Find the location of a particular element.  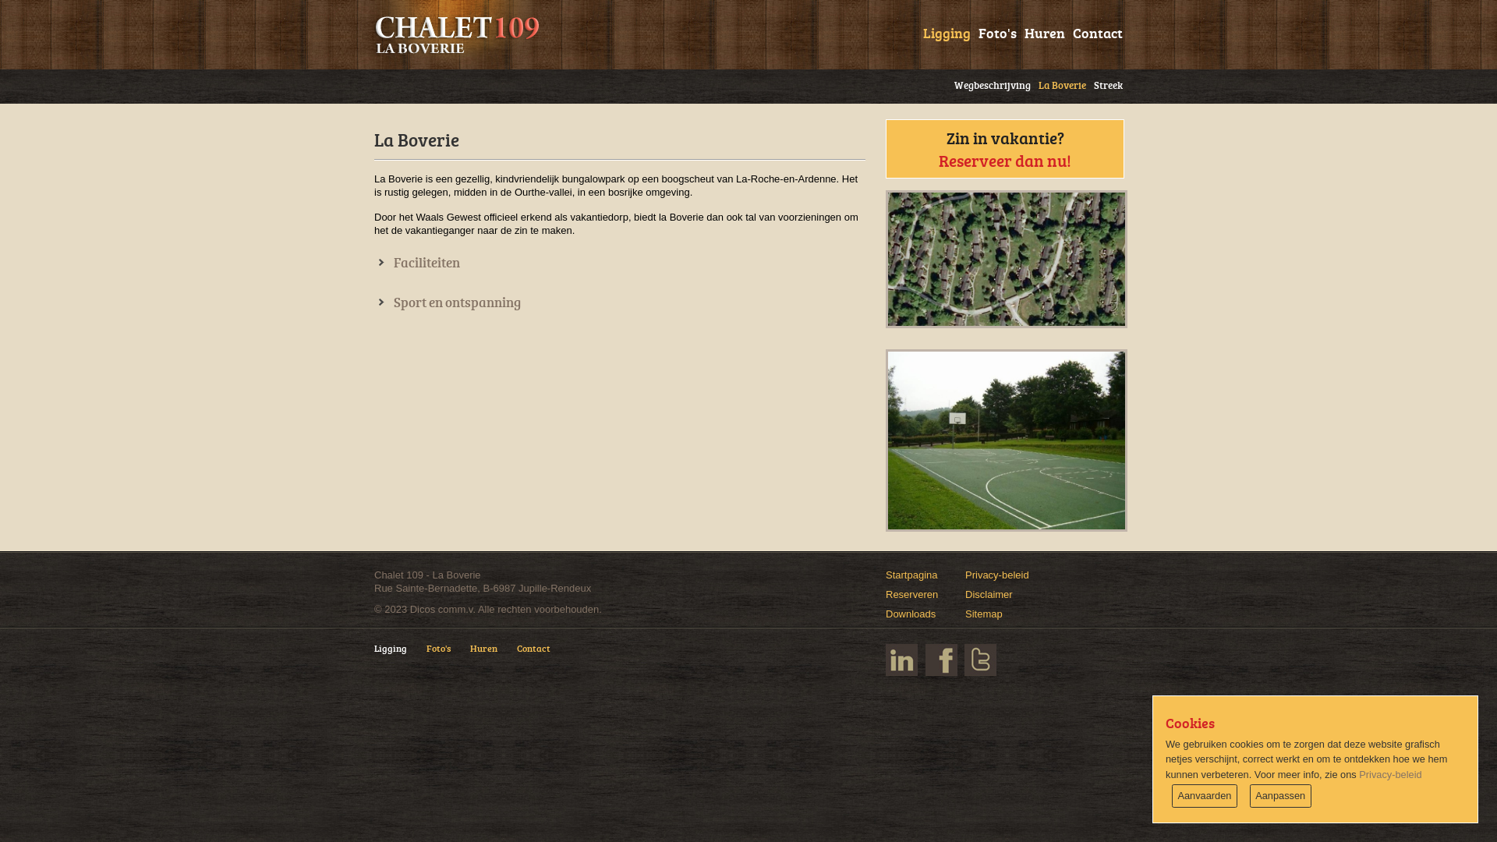

Startpagina is located at coordinates (912, 575).